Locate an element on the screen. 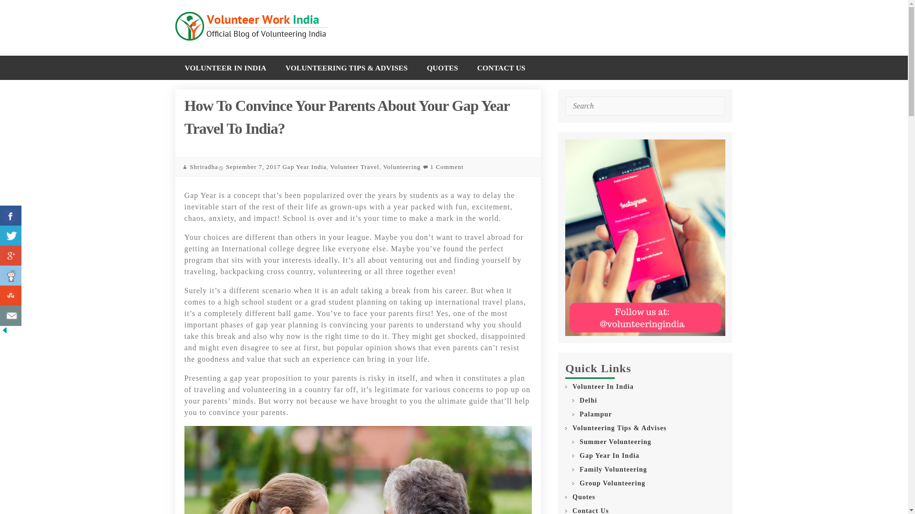 The width and height of the screenshot is (915, 514). VOLUNTEER IN INDIA is located at coordinates (226, 68).